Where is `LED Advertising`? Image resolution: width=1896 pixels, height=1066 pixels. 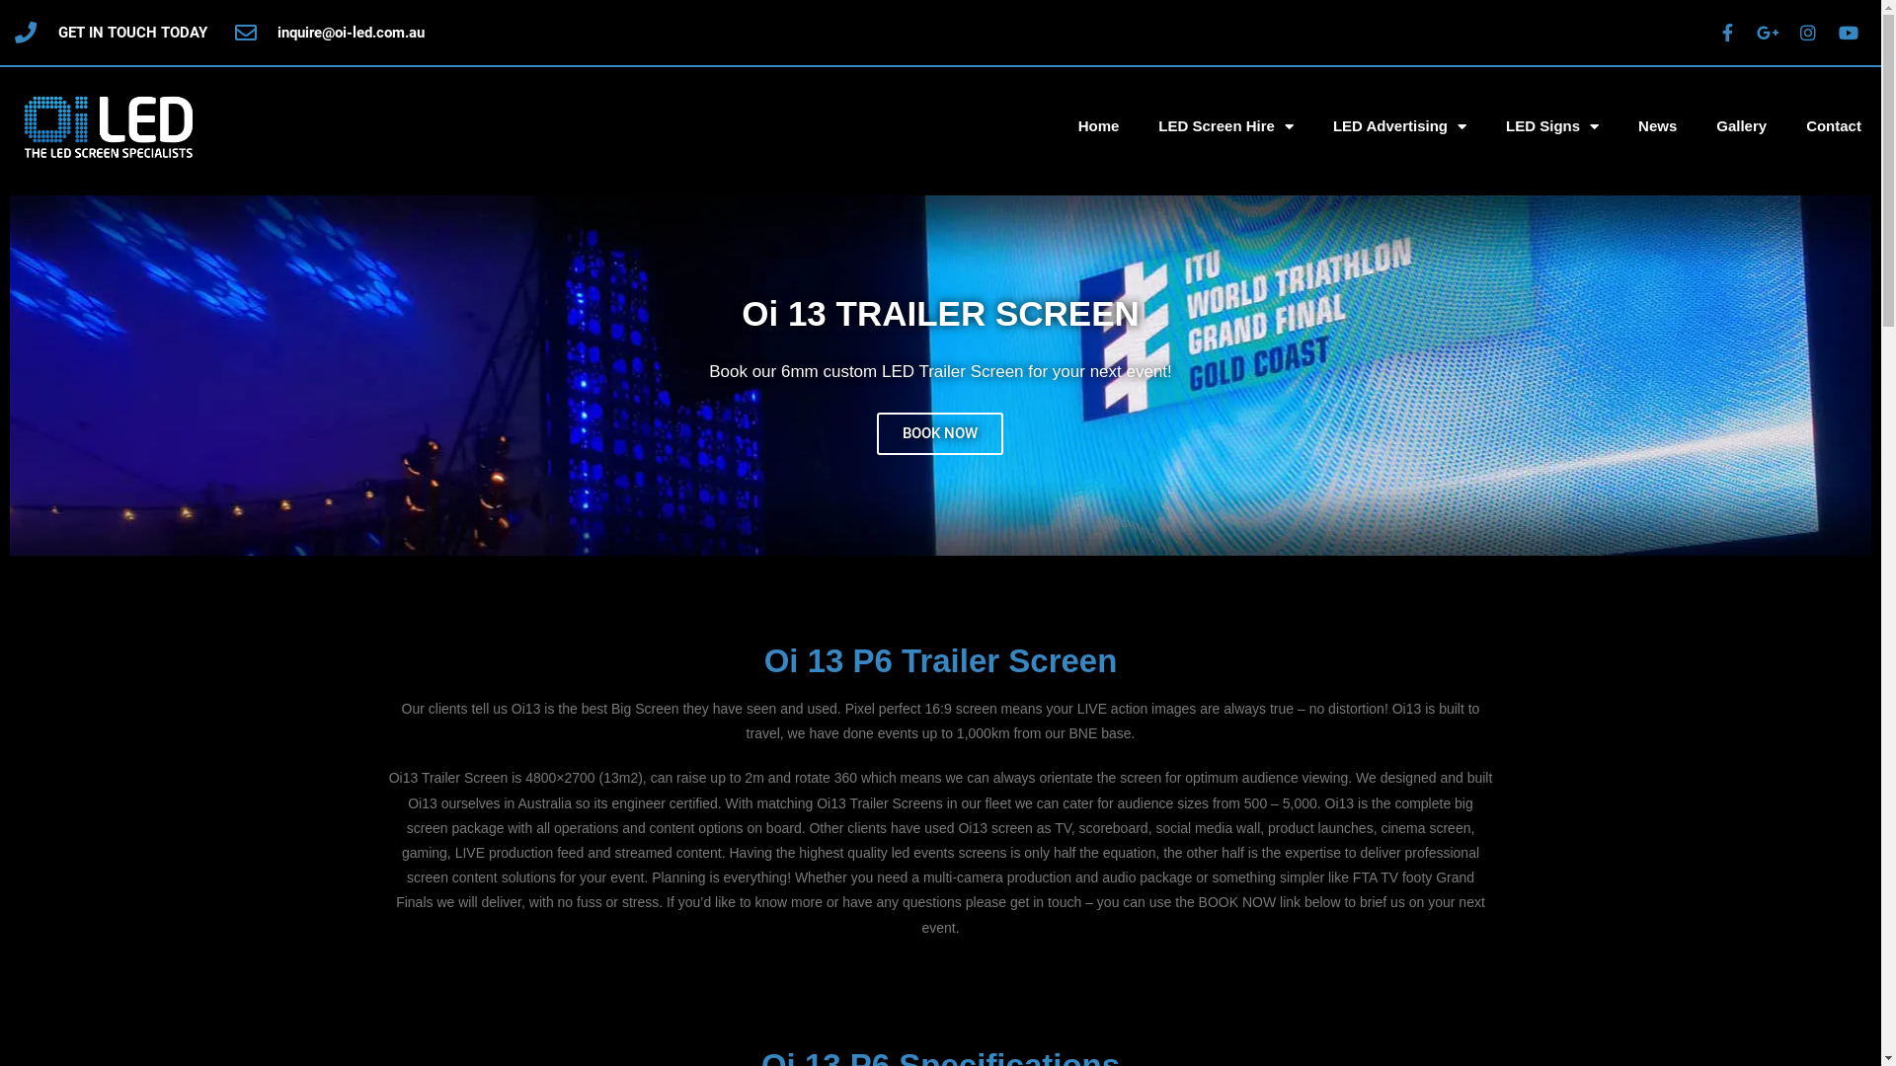
LED Advertising is located at coordinates (1400, 126).